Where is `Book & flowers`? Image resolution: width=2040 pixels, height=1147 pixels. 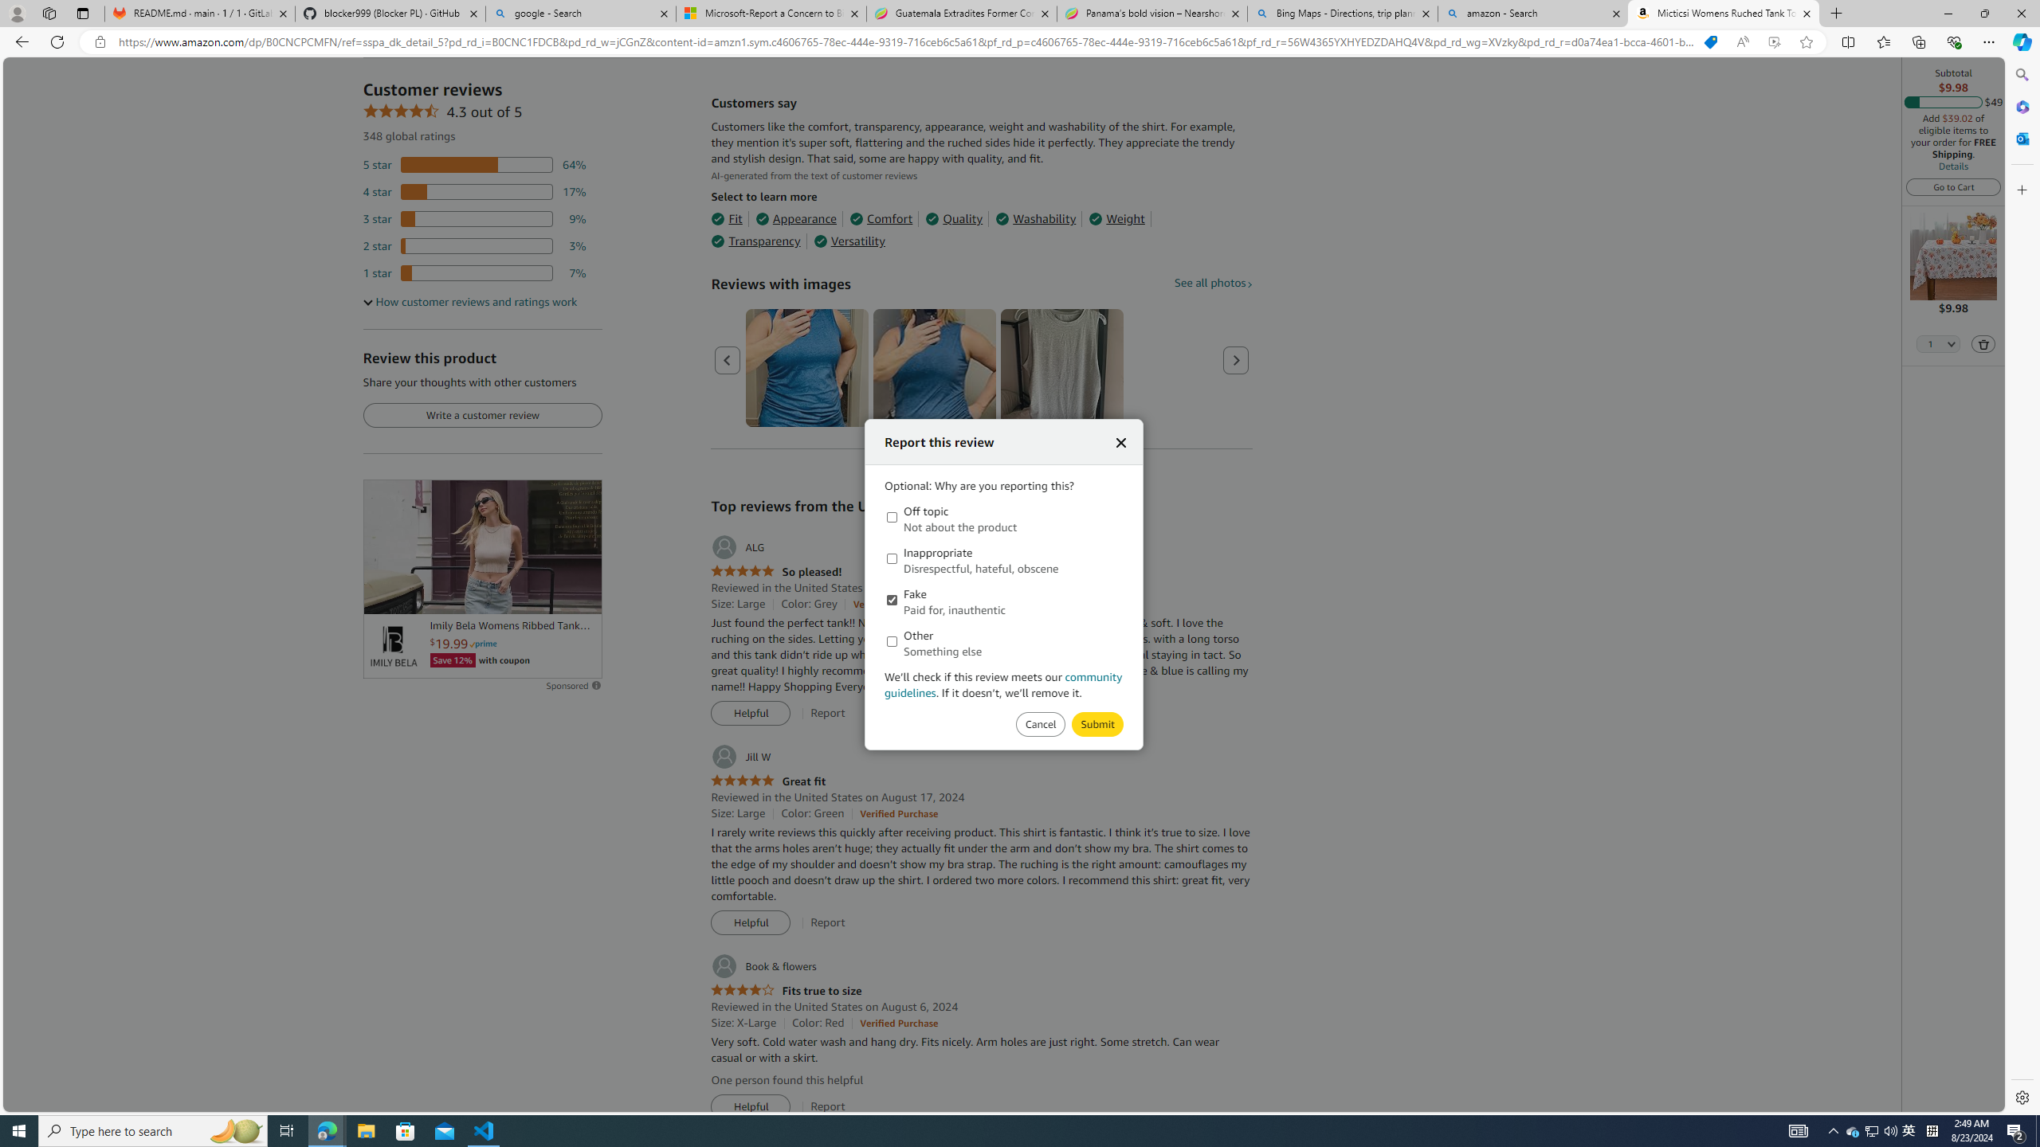 Book & flowers is located at coordinates (763, 967).